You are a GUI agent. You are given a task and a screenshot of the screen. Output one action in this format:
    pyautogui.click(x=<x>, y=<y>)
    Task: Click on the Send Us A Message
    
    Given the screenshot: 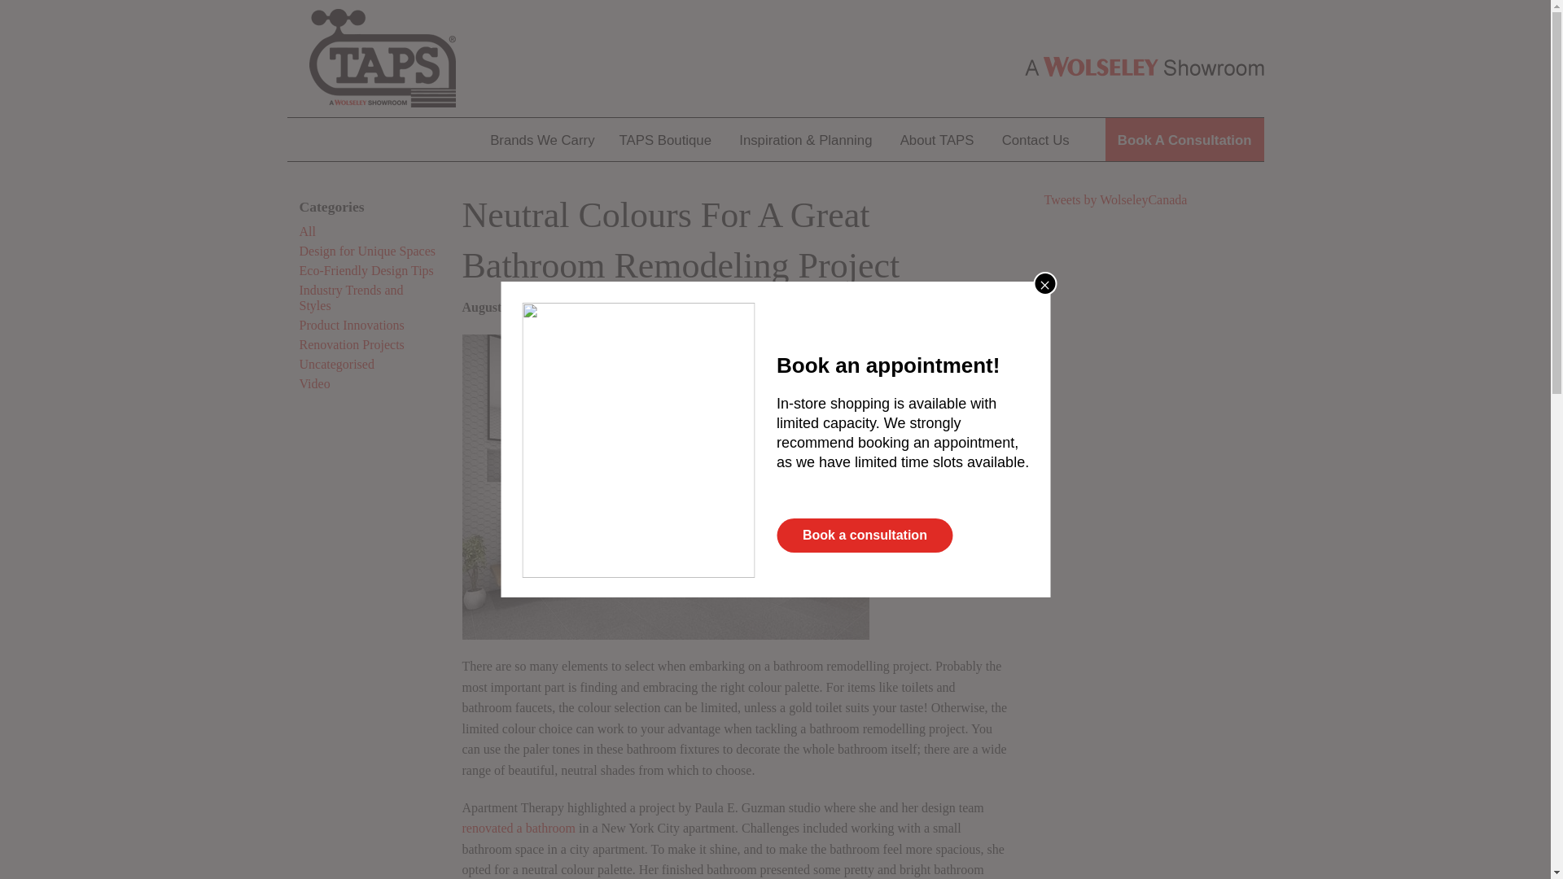 What is the action you would take?
    pyautogui.click(x=1034, y=182)
    